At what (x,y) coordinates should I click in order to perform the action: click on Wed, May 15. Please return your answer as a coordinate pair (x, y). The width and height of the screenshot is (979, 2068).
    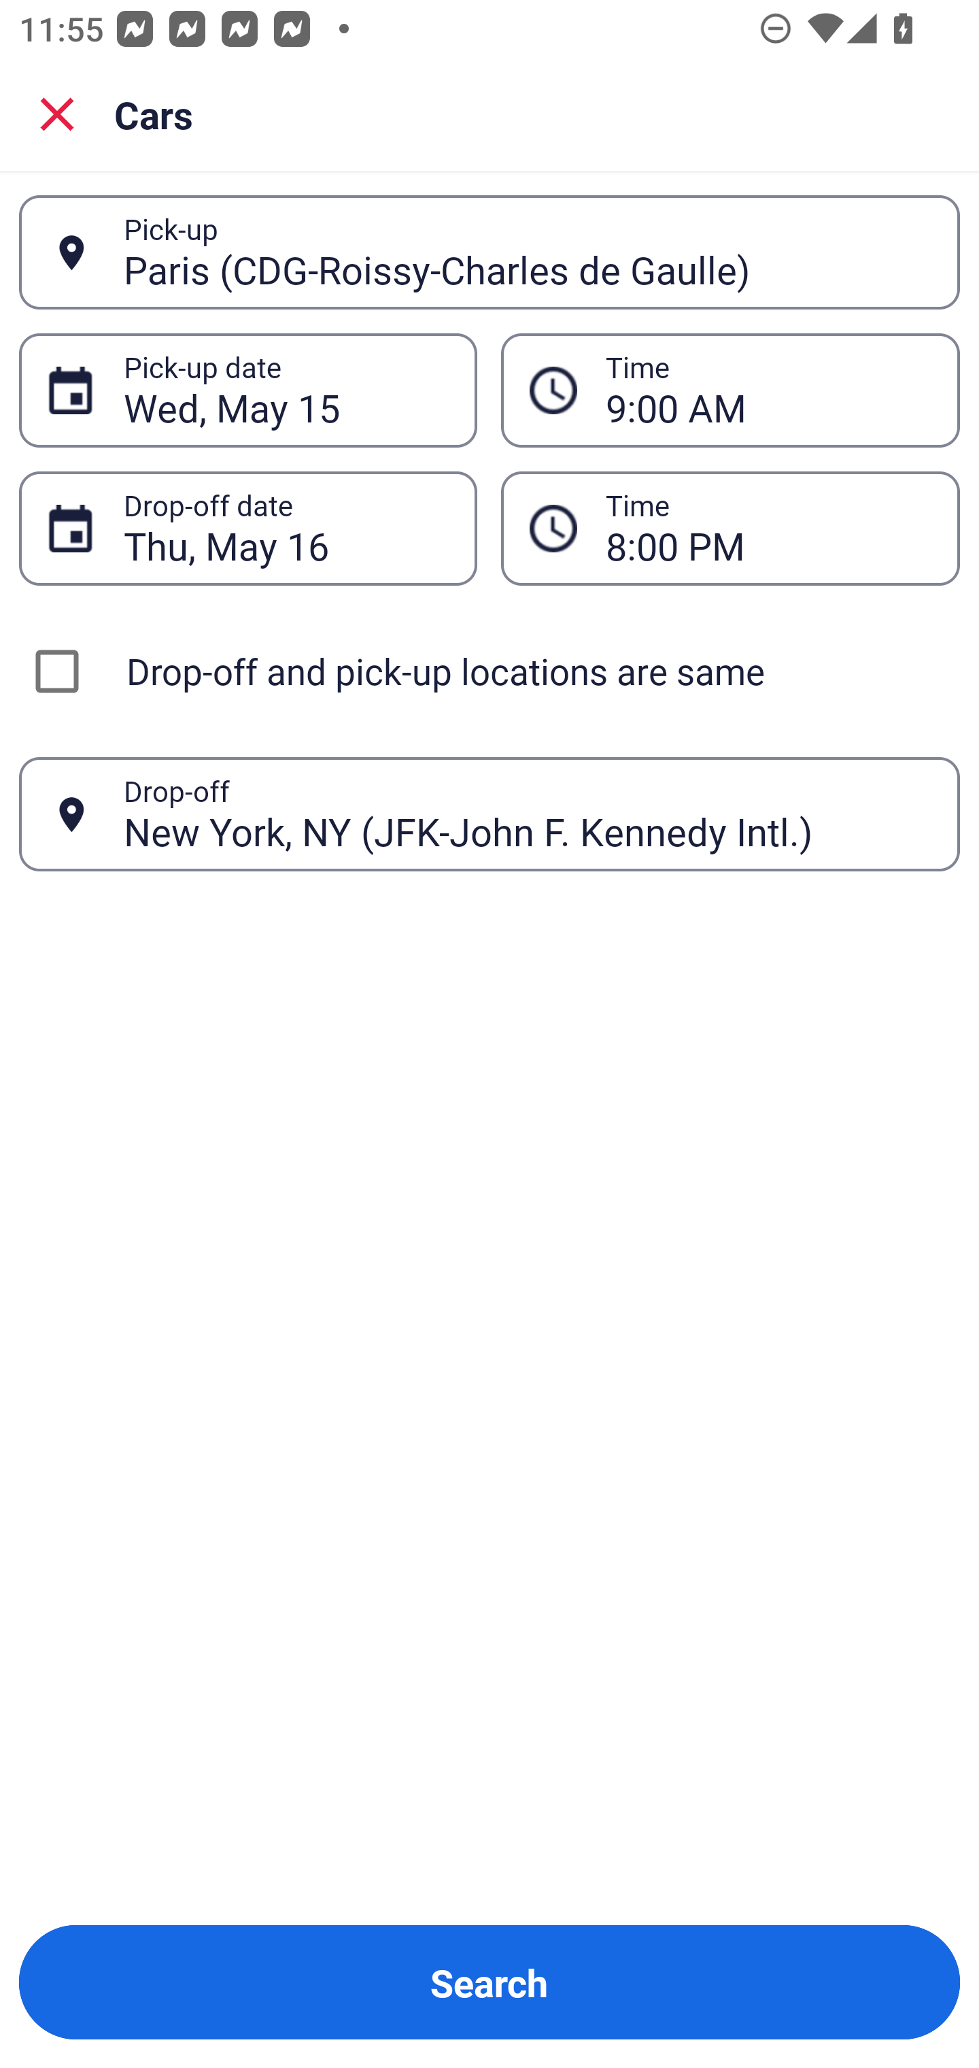
    Looking at the image, I should click on (286, 390).